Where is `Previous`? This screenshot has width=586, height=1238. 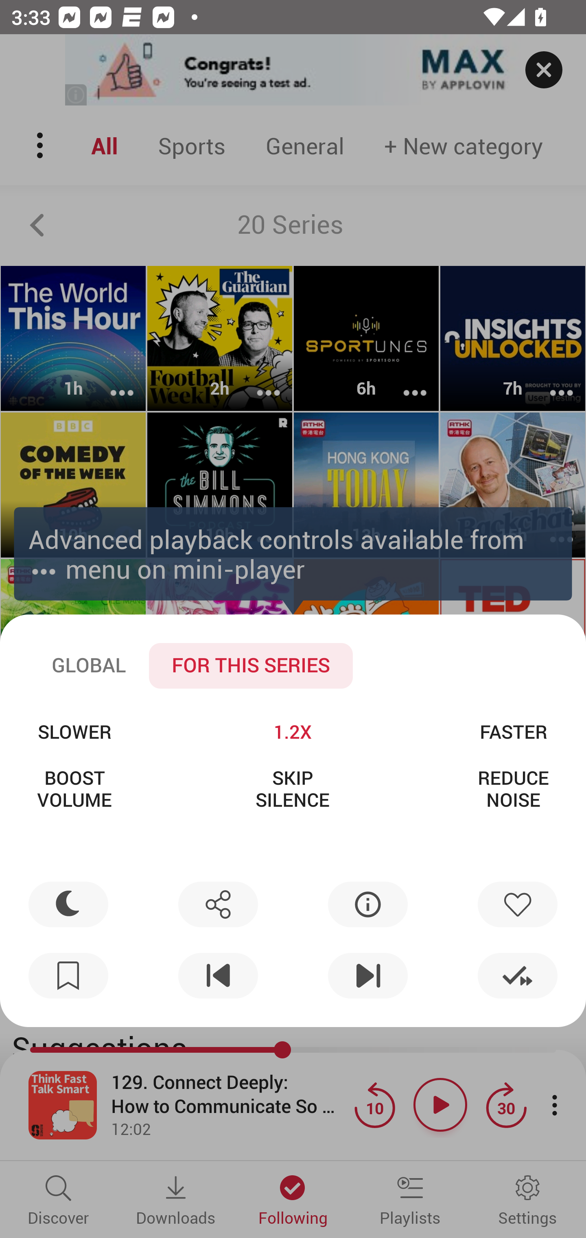
Previous is located at coordinates (218, 976).